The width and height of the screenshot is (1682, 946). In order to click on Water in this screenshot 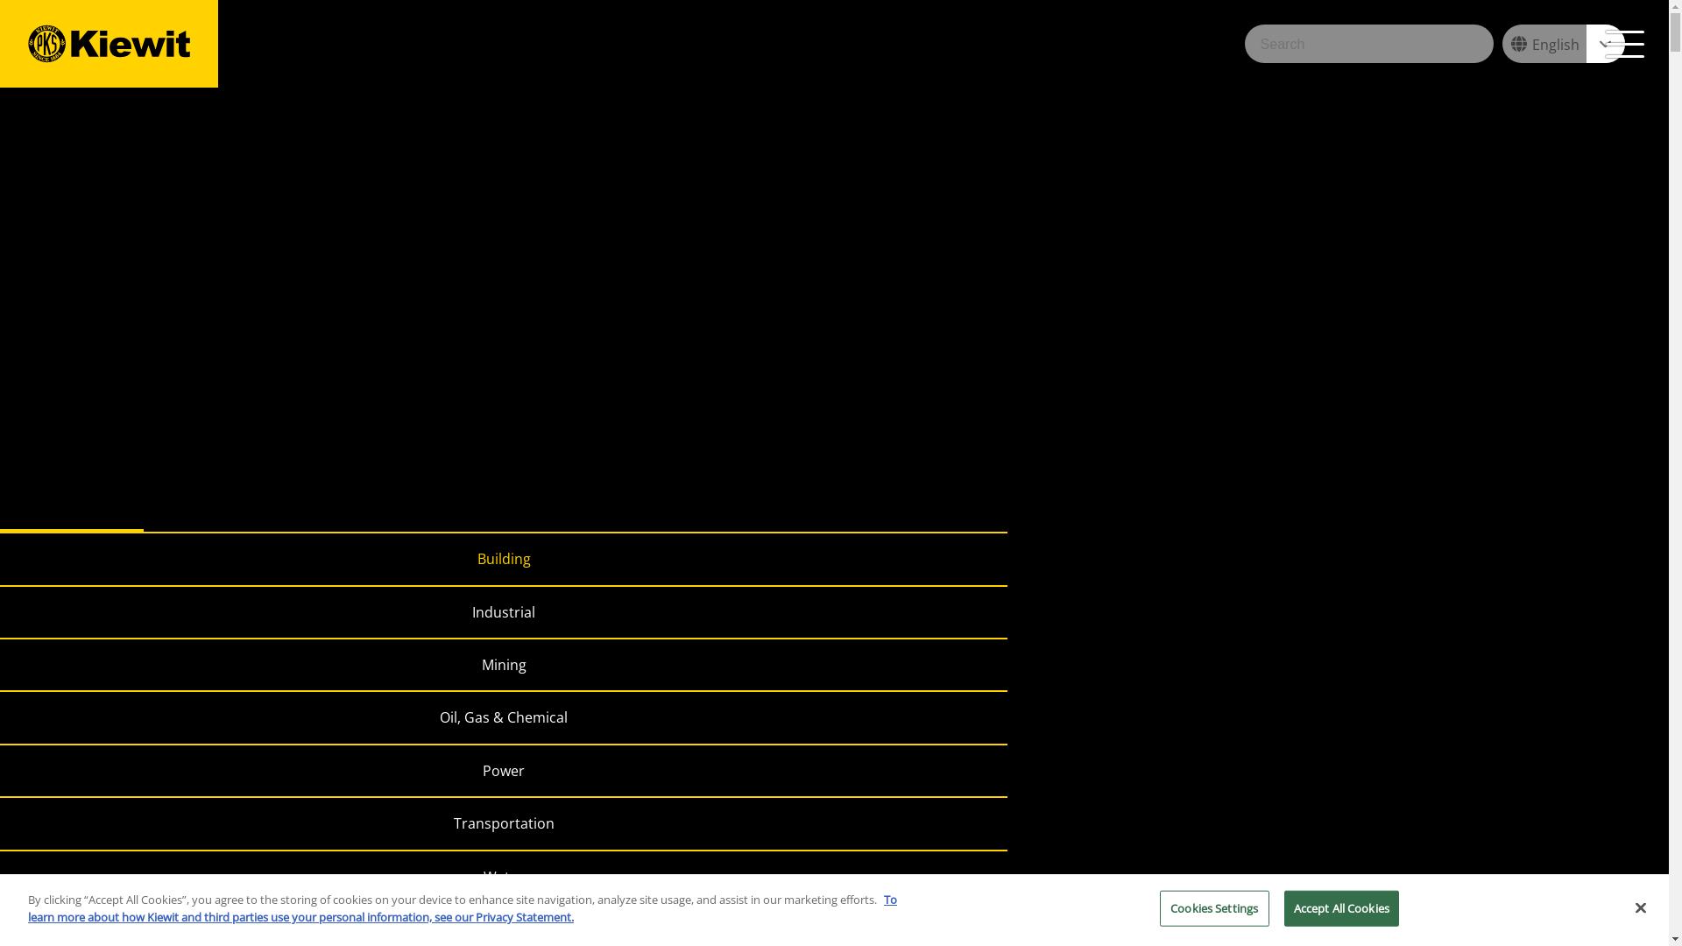, I will do `click(504, 874)`.